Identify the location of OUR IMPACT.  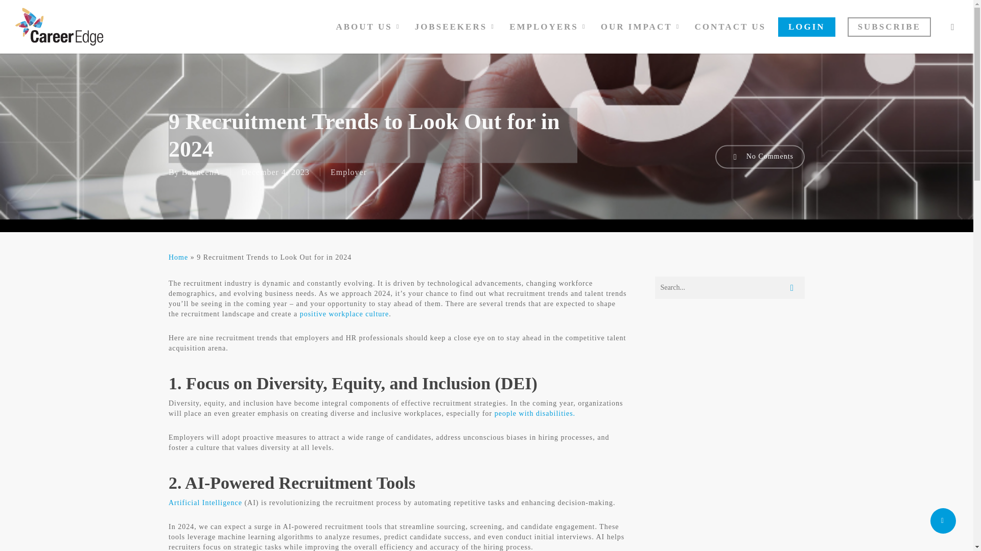
(641, 27).